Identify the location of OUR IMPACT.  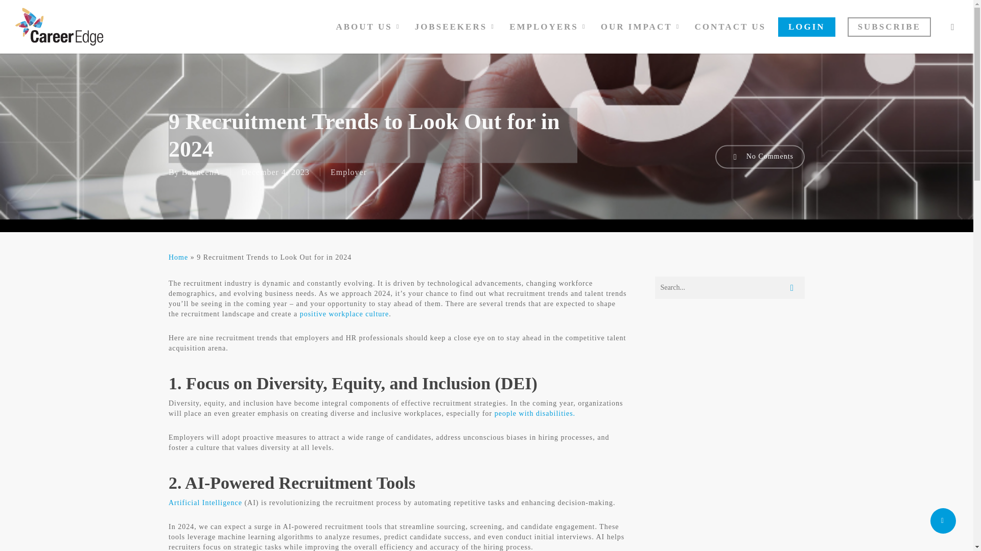
(641, 27).